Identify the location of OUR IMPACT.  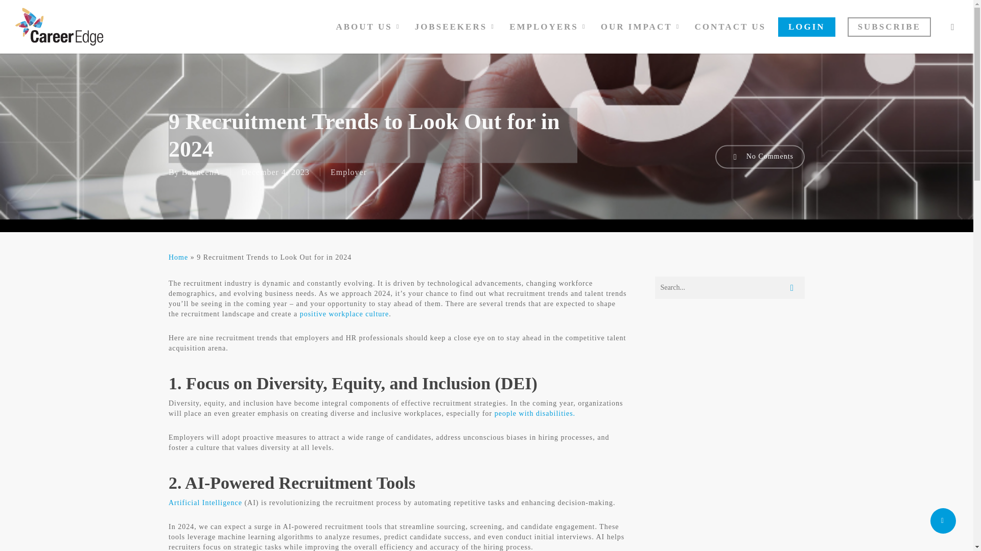
(641, 27).